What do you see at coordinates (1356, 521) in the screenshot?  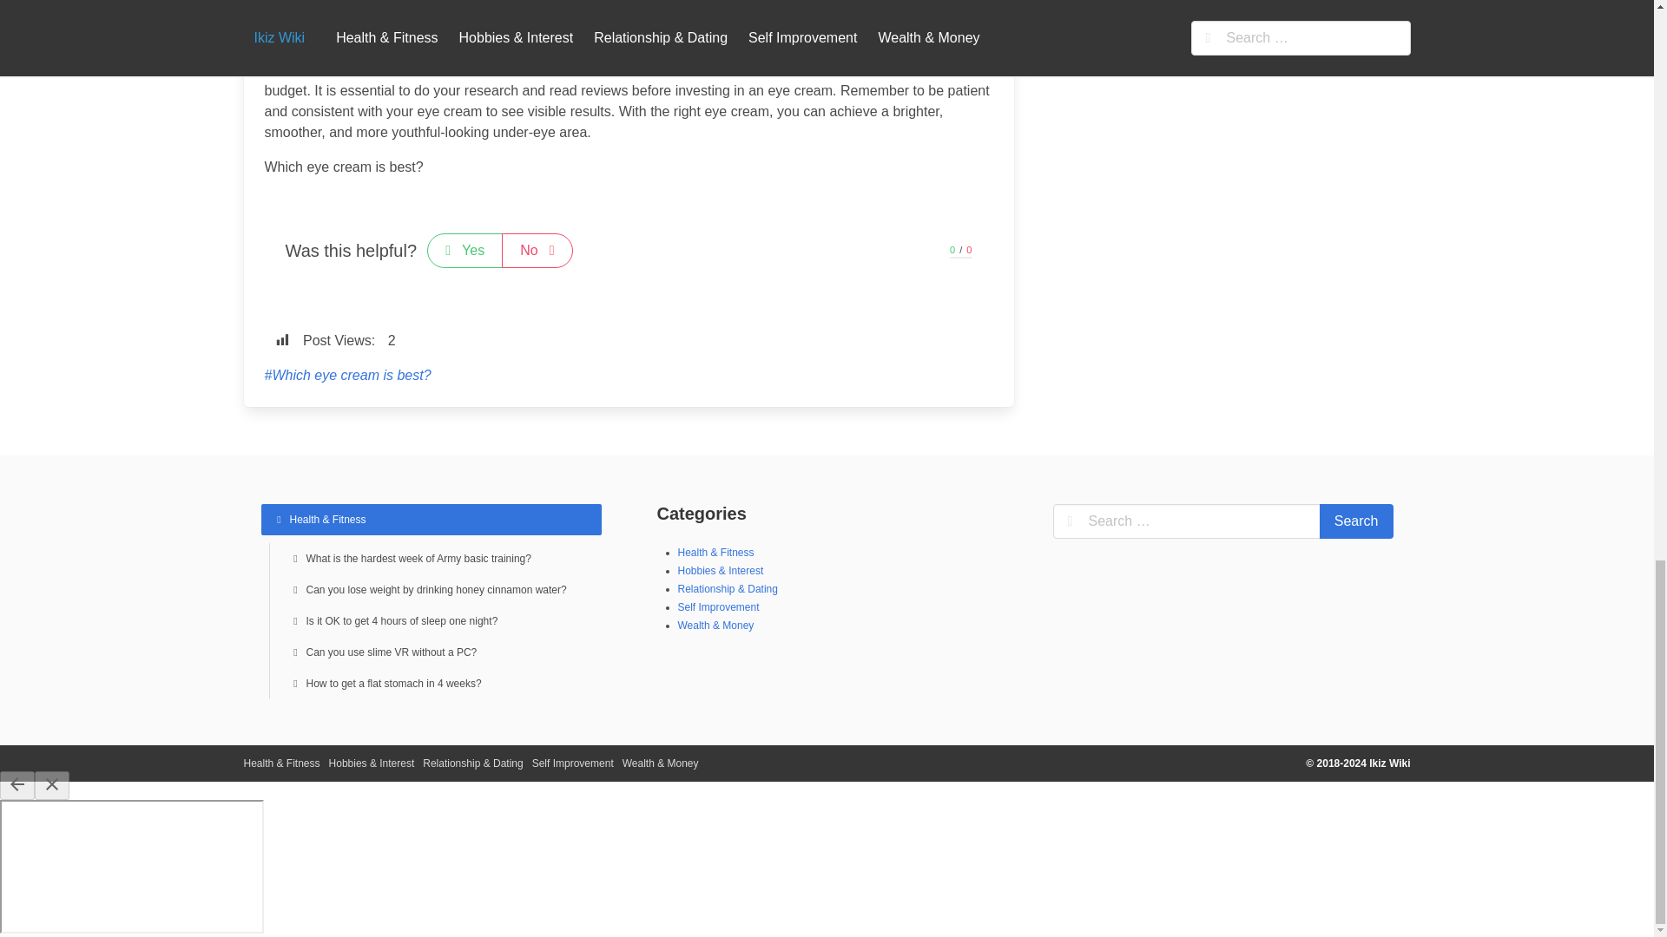 I see `Search` at bounding box center [1356, 521].